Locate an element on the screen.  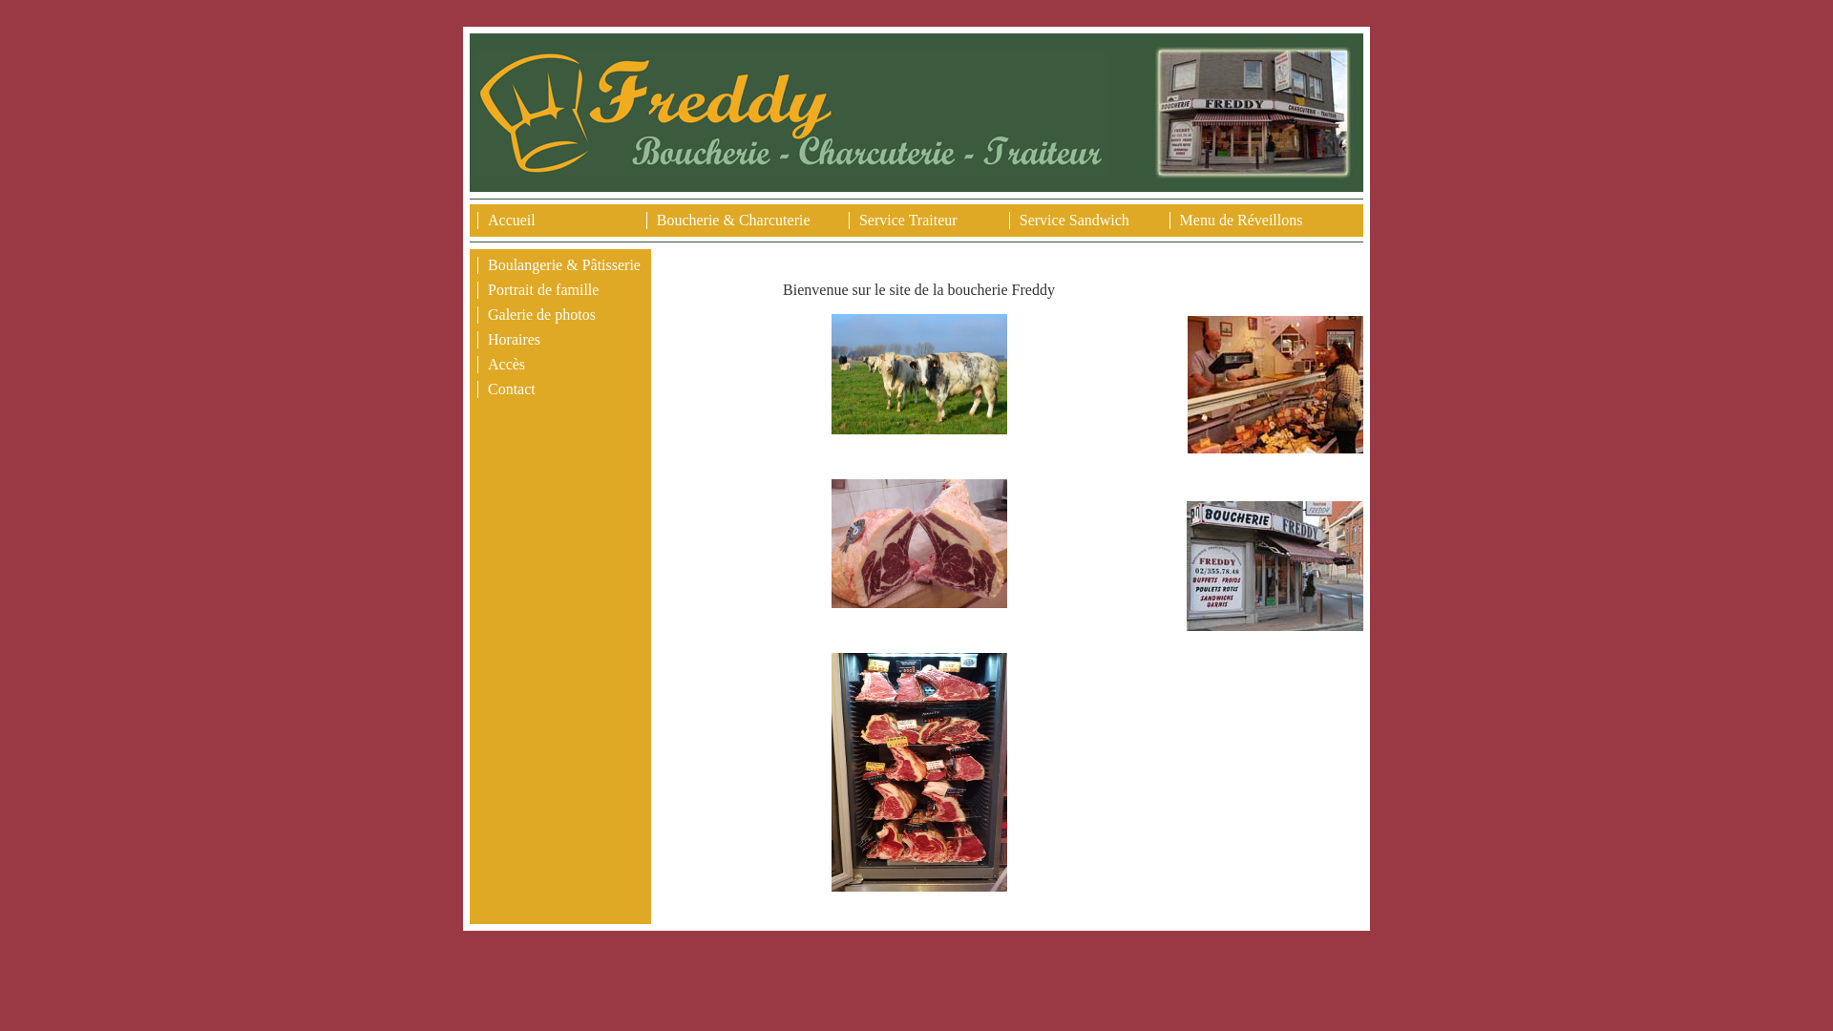
Service Traiteur is located at coordinates (908, 220).